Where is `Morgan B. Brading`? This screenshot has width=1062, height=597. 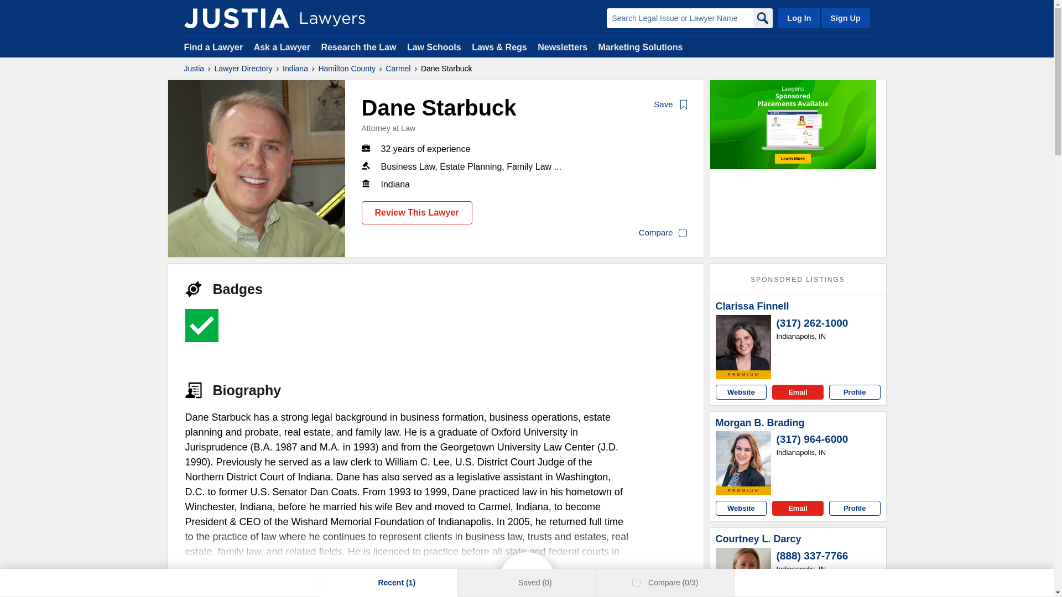 Morgan B. Brading is located at coordinates (760, 423).